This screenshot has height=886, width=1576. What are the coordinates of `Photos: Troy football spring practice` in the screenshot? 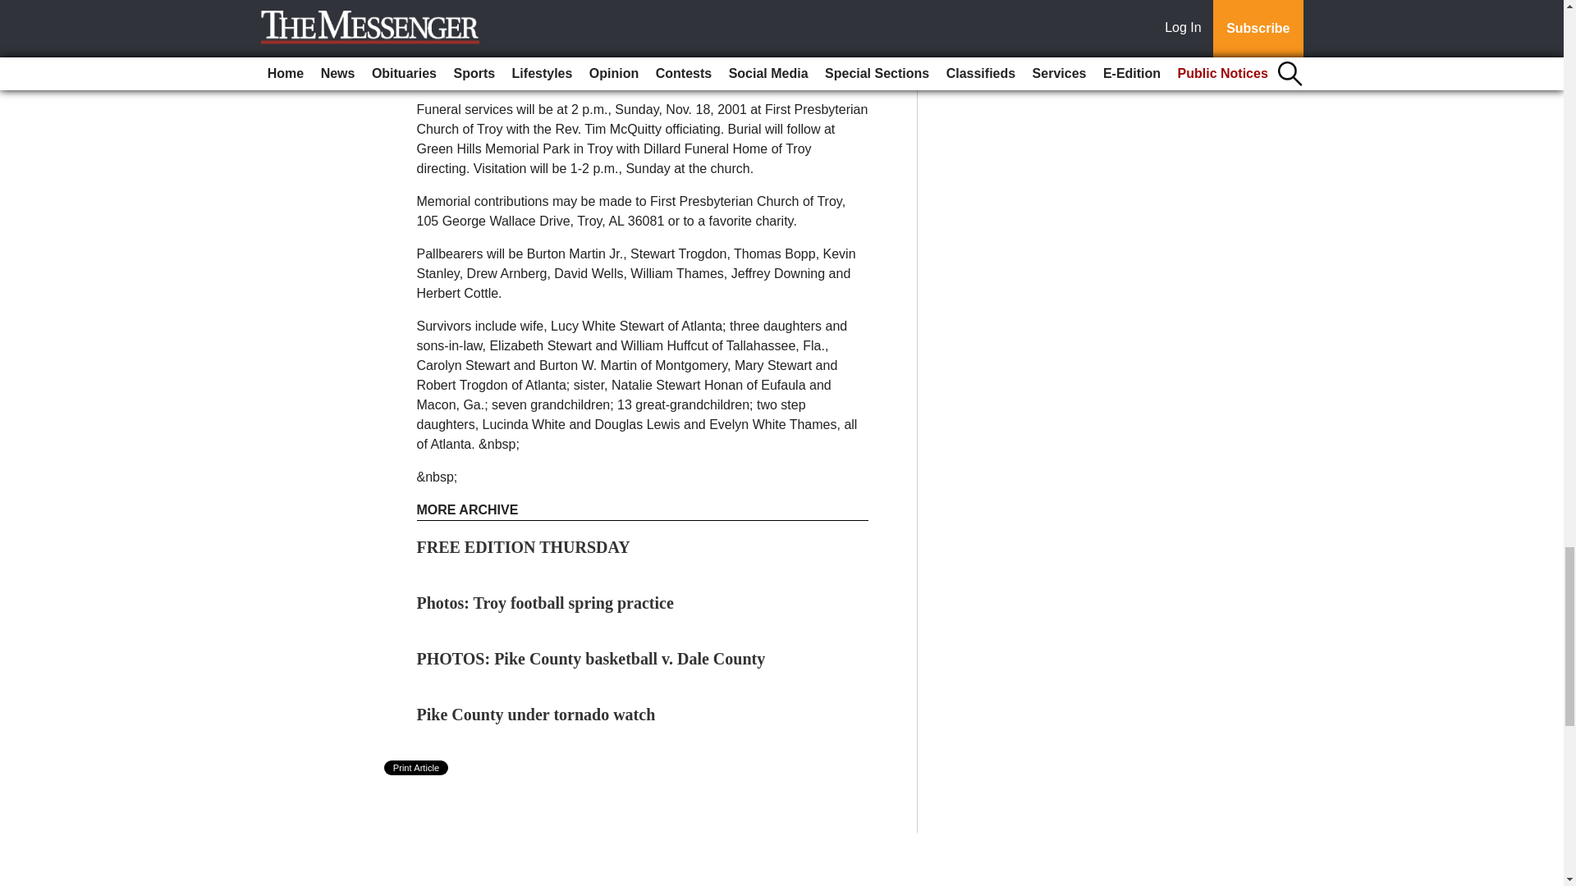 It's located at (545, 602).